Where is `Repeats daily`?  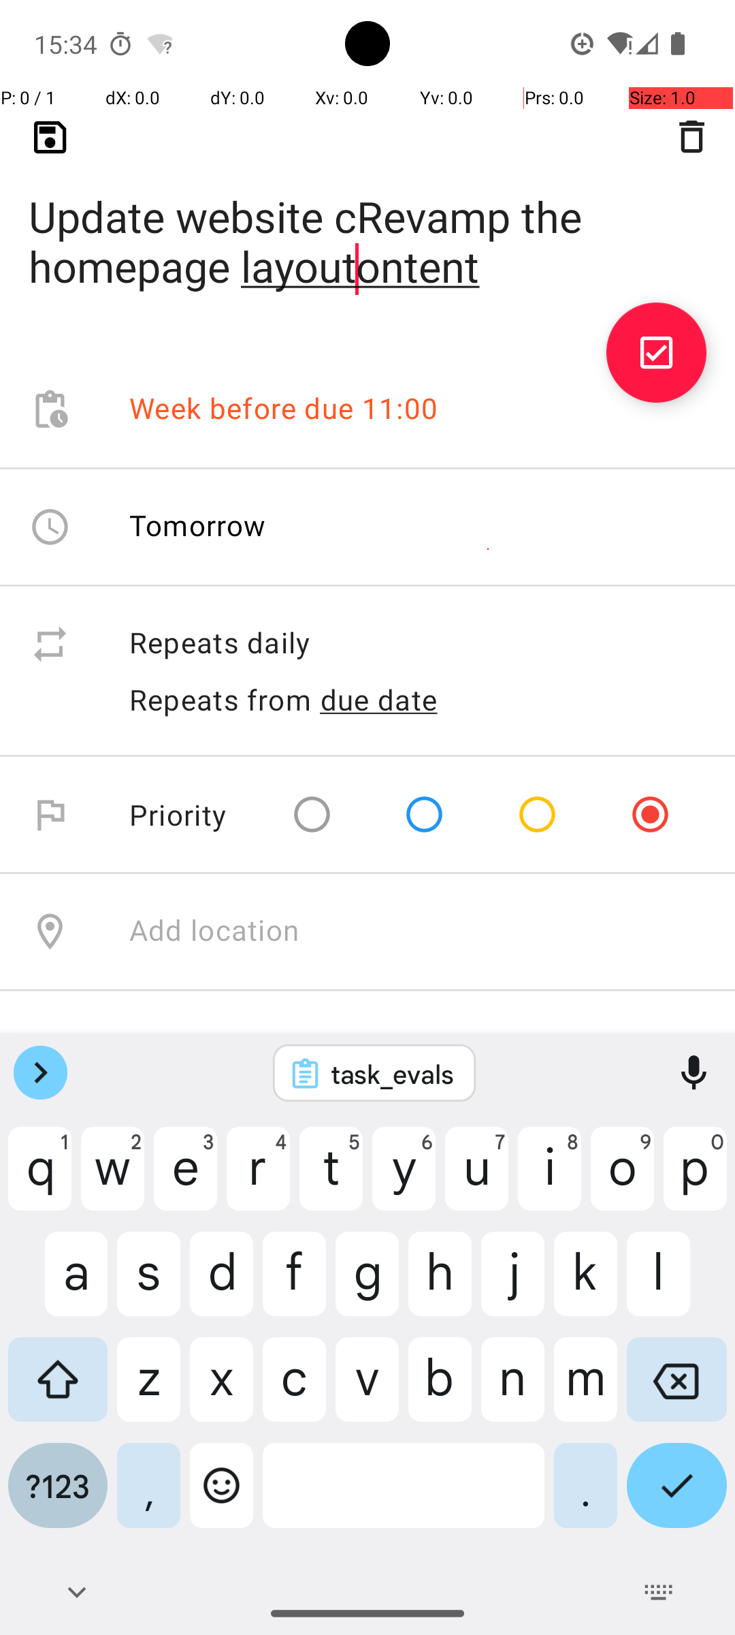
Repeats daily is located at coordinates (418, 644).